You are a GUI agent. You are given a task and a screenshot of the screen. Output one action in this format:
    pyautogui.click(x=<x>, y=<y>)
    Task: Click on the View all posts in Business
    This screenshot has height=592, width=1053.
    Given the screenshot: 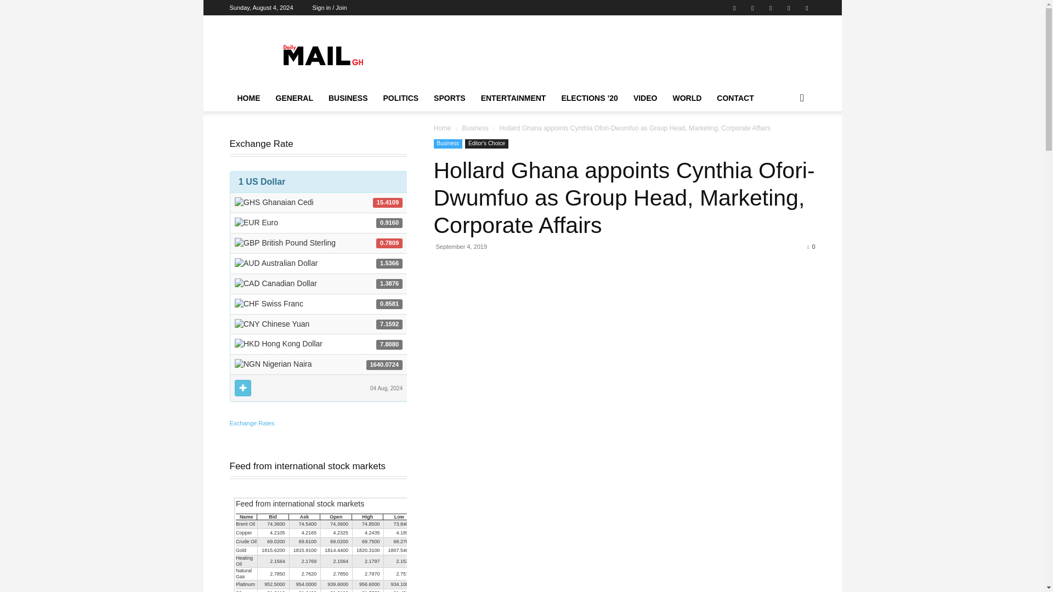 What is the action you would take?
    pyautogui.click(x=475, y=128)
    